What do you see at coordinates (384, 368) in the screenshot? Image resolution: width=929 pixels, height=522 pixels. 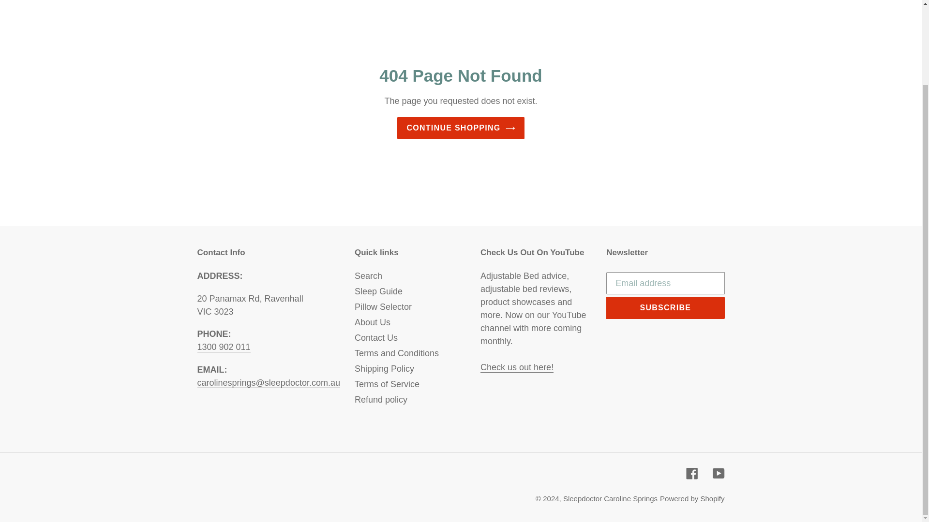 I see `Shipping Policy` at bounding box center [384, 368].